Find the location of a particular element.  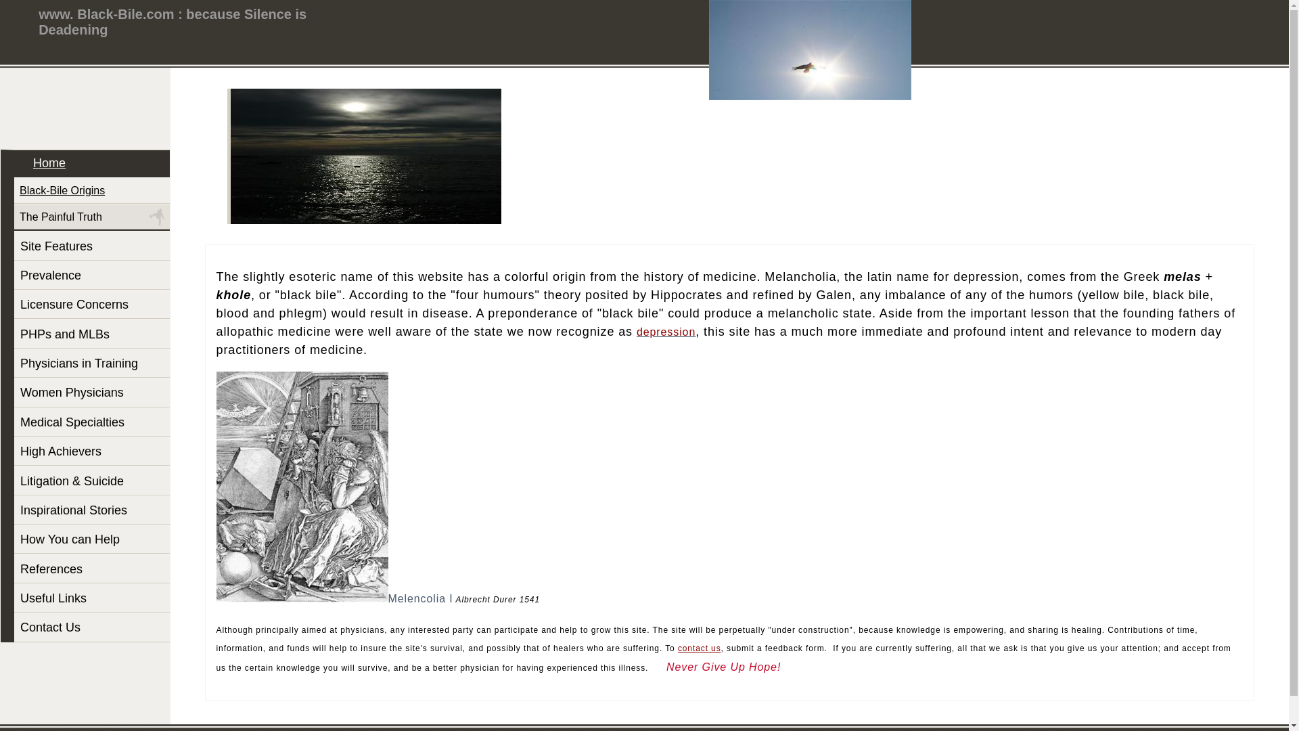

Home is located at coordinates (92, 164).